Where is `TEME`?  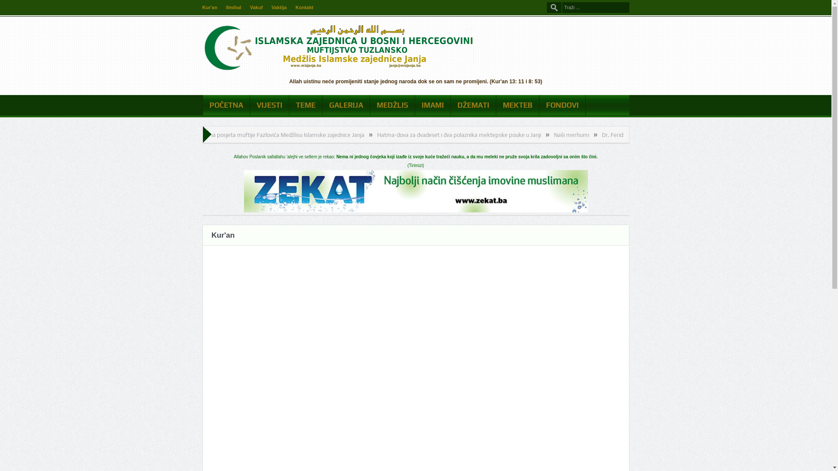 TEME is located at coordinates (306, 105).